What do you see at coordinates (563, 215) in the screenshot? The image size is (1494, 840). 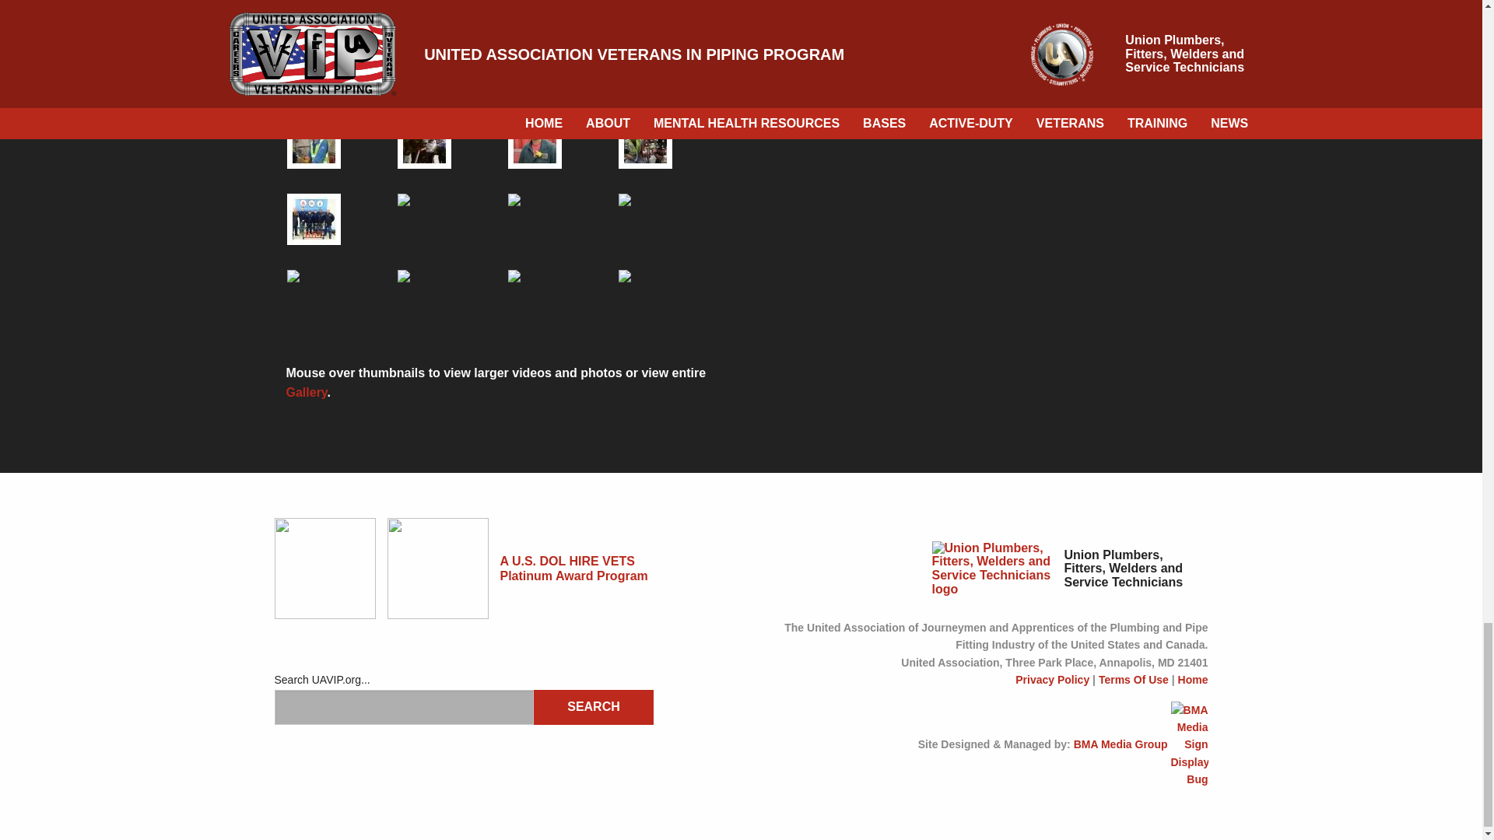 I see `SGT Howard Nash` at bounding box center [563, 215].